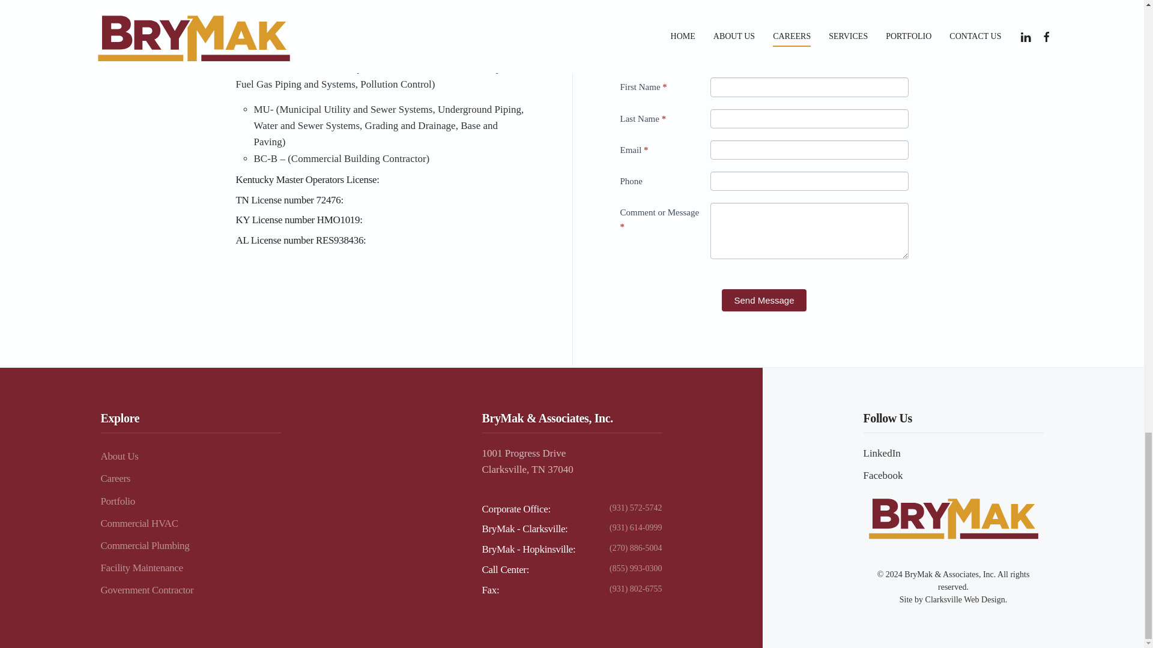 The width and height of the screenshot is (1153, 648). I want to click on Portfolio, so click(191, 501).